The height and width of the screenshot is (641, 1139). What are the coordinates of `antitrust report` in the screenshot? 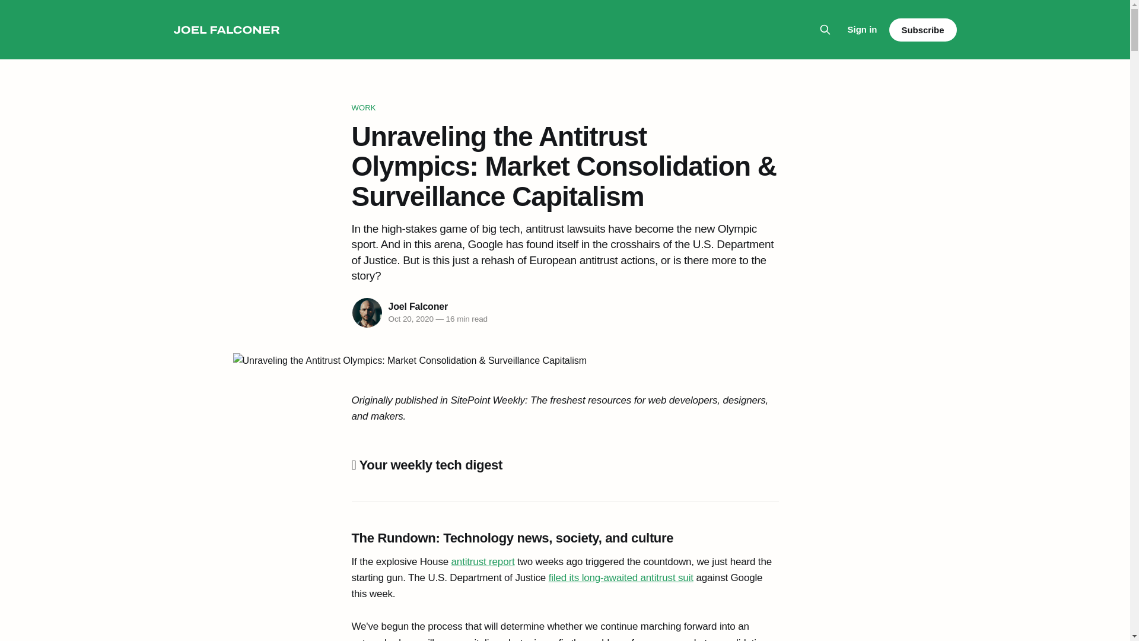 It's located at (483, 561).